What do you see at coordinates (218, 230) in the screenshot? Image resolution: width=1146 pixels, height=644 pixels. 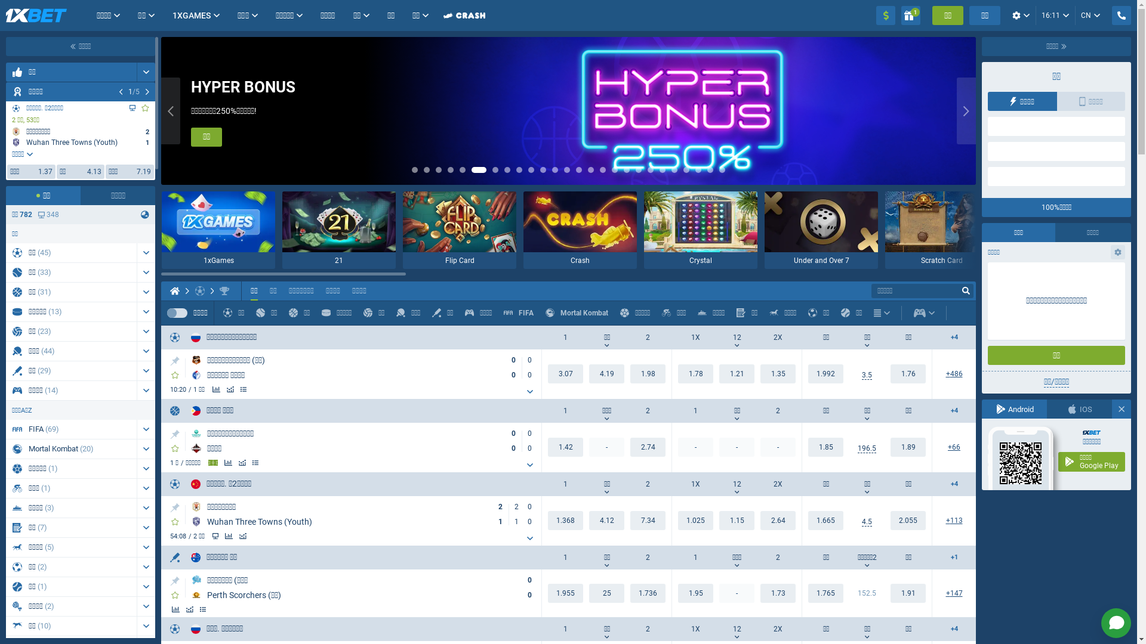 I see `1xGames` at bounding box center [218, 230].